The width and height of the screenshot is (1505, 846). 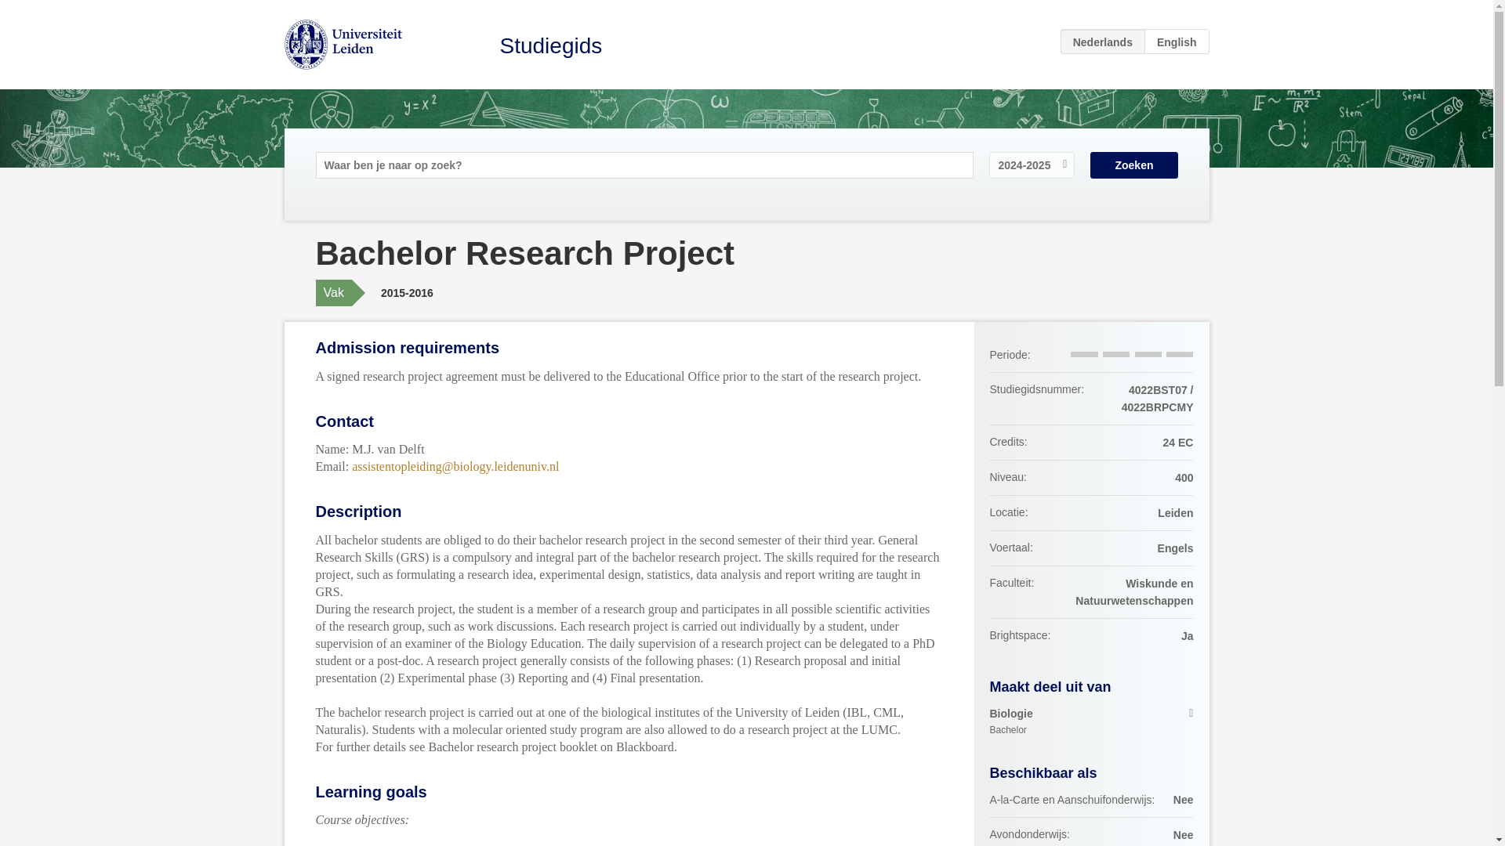 I want to click on Zoeken, so click(x=551, y=45).